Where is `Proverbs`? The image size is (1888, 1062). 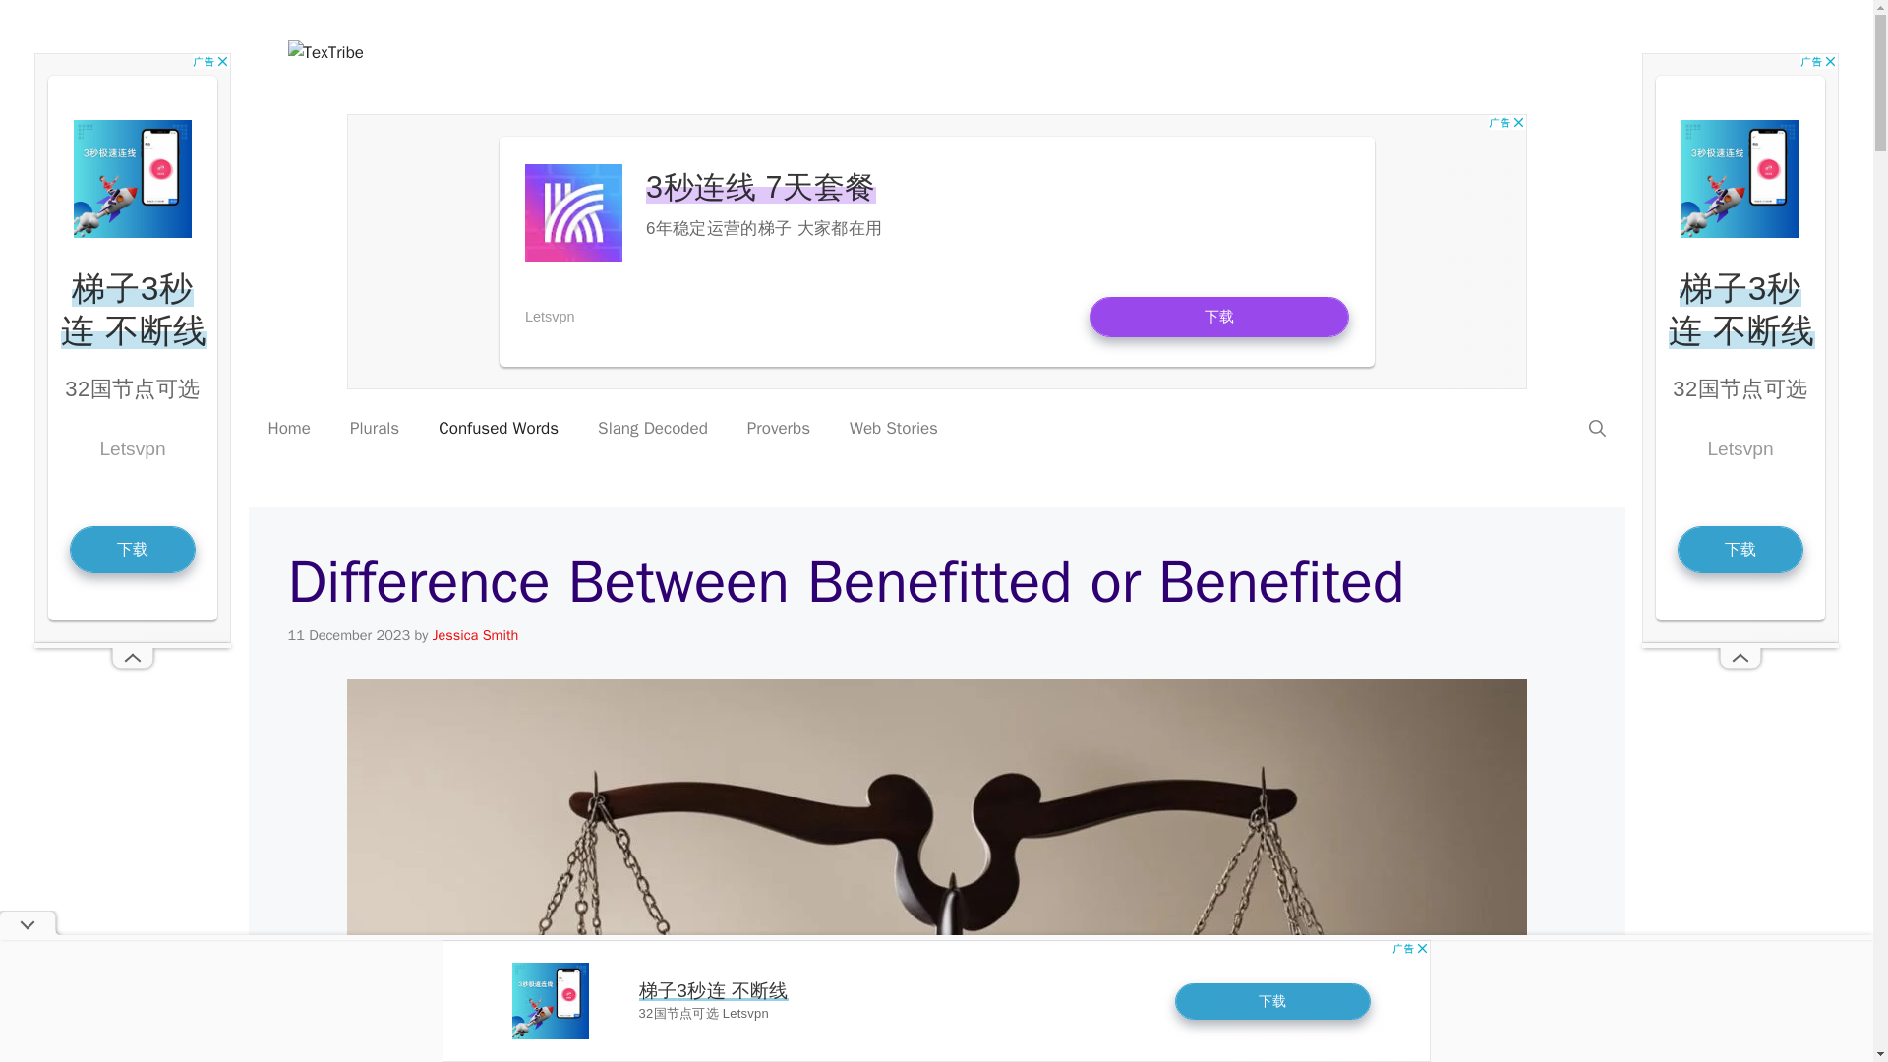
Proverbs is located at coordinates (779, 429).